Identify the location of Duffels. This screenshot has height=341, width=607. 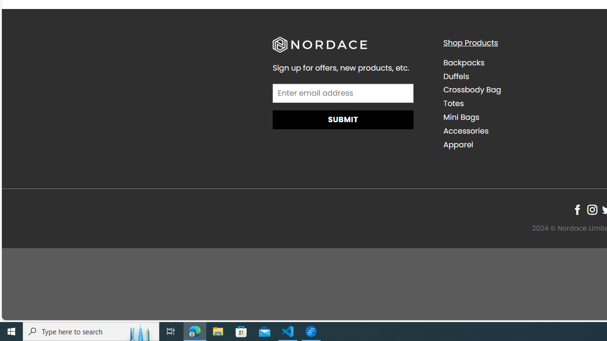
(456, 76).